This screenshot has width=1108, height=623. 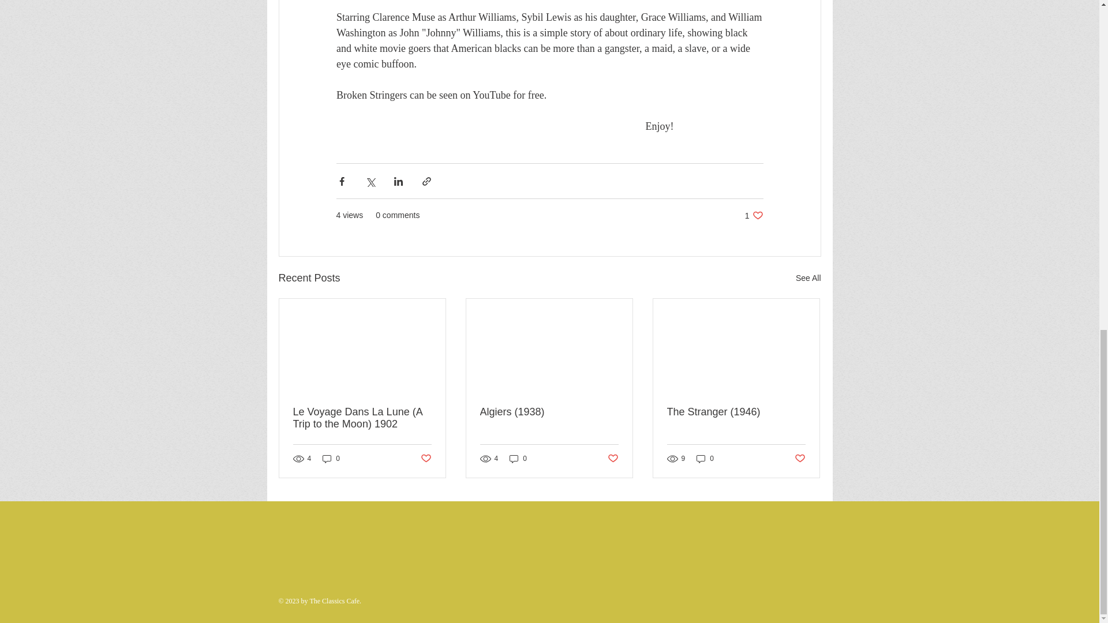 What do you see at coordinates (705, 459) in the screenshot?
I see `Post not marked as liked` at bounding box center [705, 459].